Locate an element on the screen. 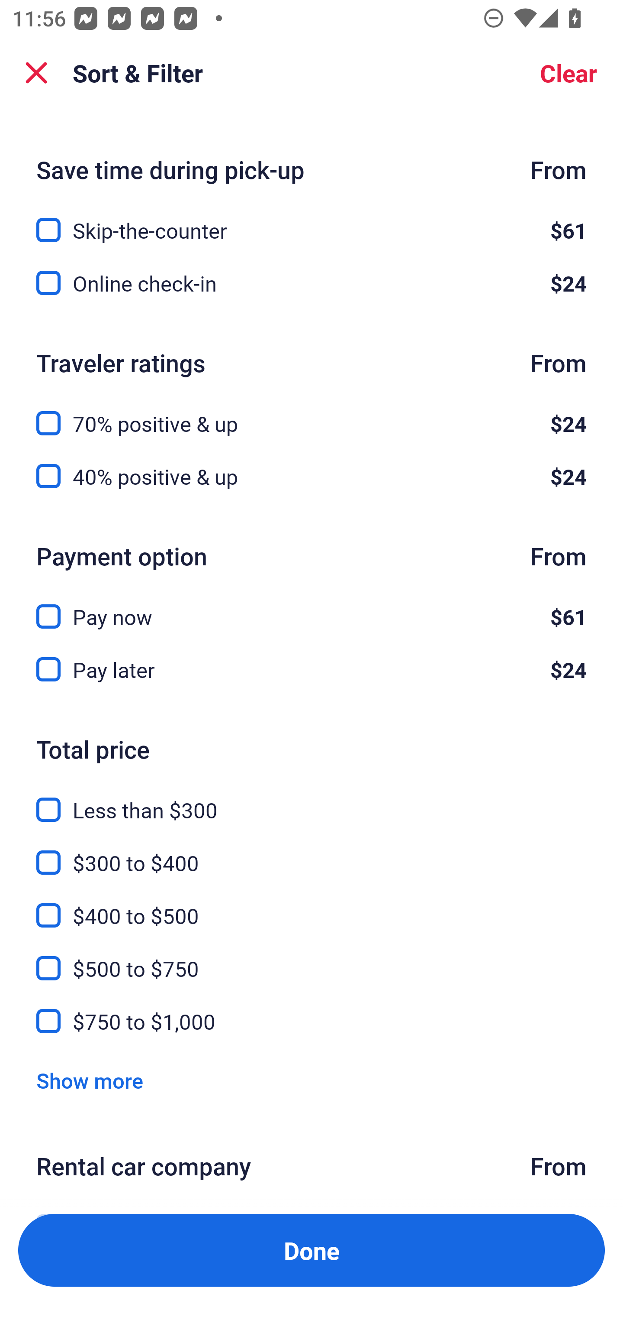 This screenshot has width=623, height=1317. $750 to $1,000, $750 to $1,000 is located at coordinates (311, 1021).